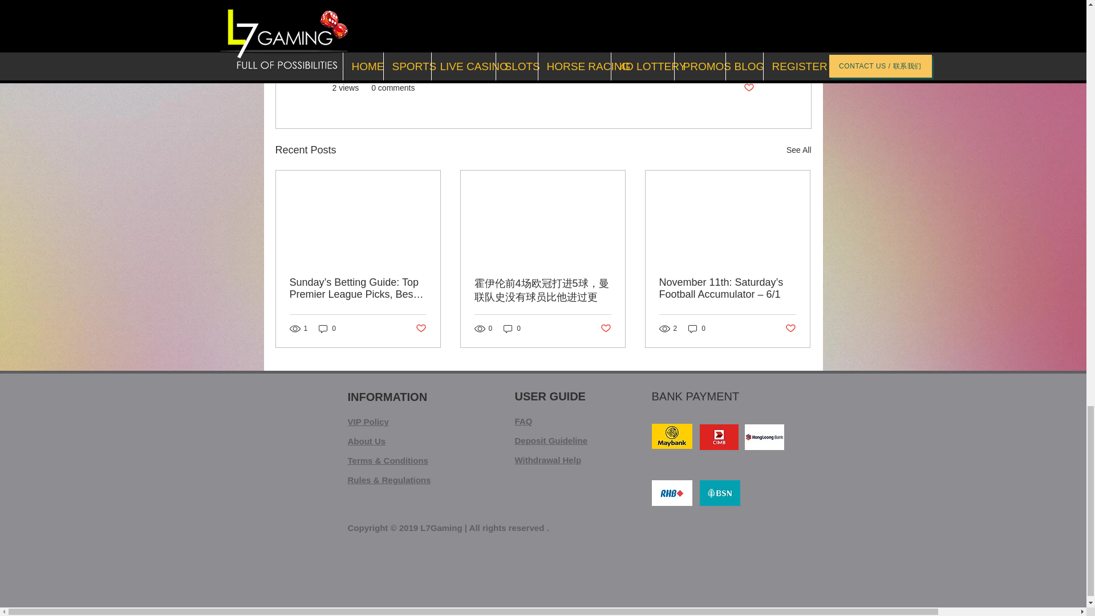 The width and height of the screenshot is (1095, 616). Describe the element at coordinates (368, 422) in the screenshot. I see `VIP Policy` at that location.